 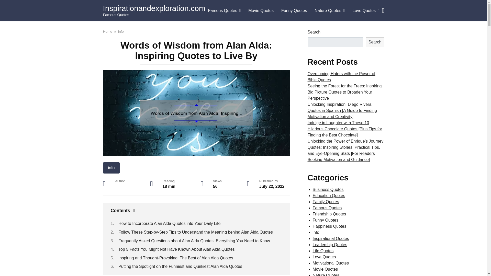 What do you see at coordinates (366, 11) in the screenshot?
I see `Love Quotes` at bounding box center [366, 11].